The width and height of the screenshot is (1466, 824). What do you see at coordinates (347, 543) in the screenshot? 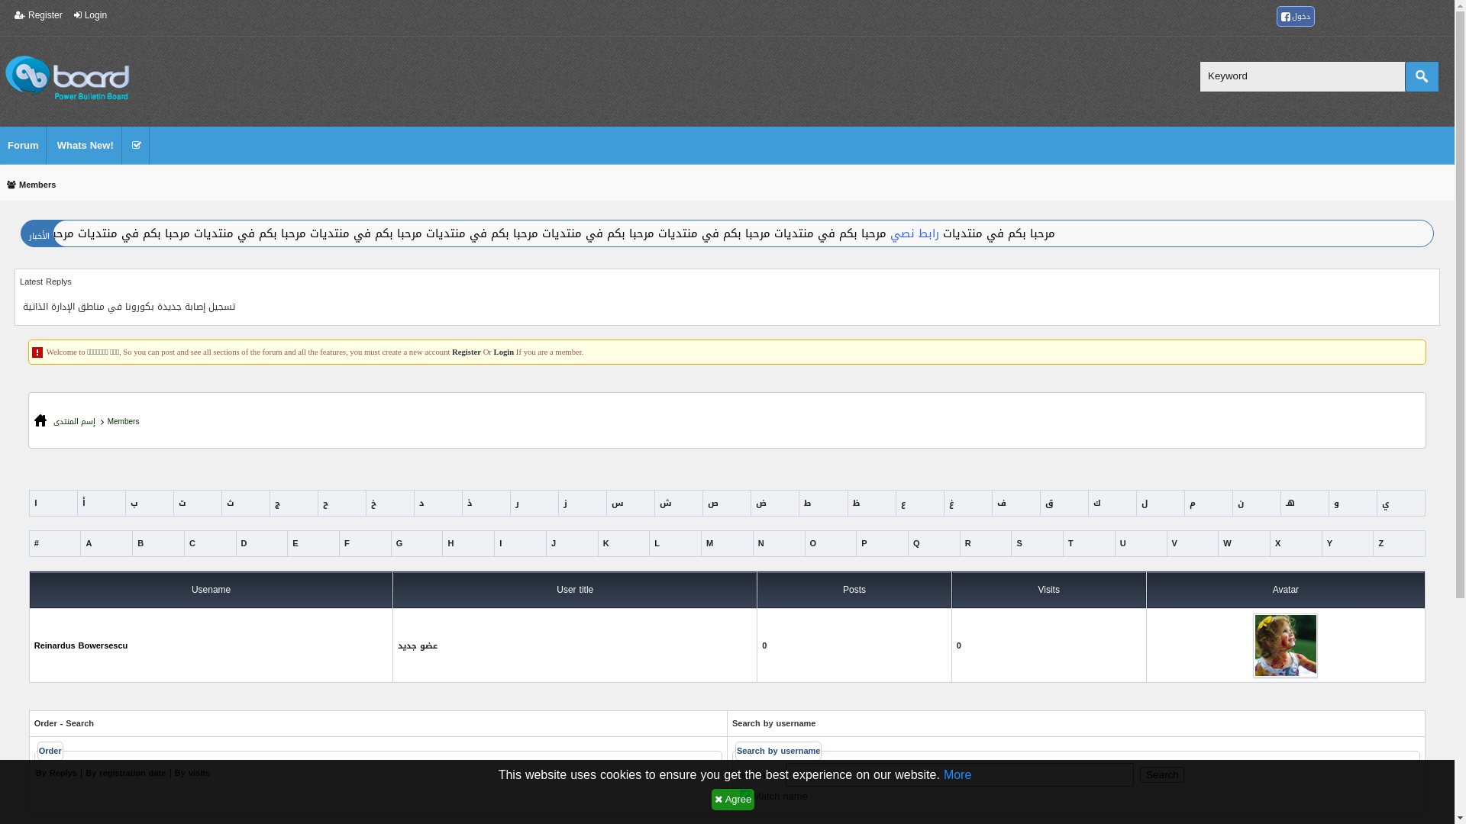
I see `F` at bounding box center [347, 543].